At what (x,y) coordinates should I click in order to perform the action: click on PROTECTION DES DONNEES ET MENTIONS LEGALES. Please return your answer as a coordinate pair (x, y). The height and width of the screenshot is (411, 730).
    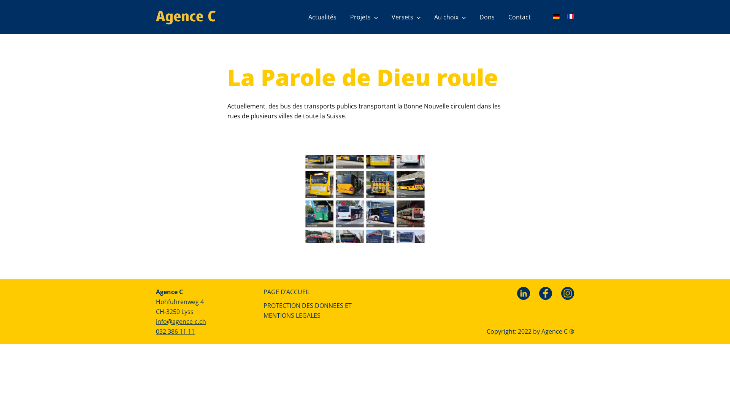
    Looking at the image, I should click on (311, 311).